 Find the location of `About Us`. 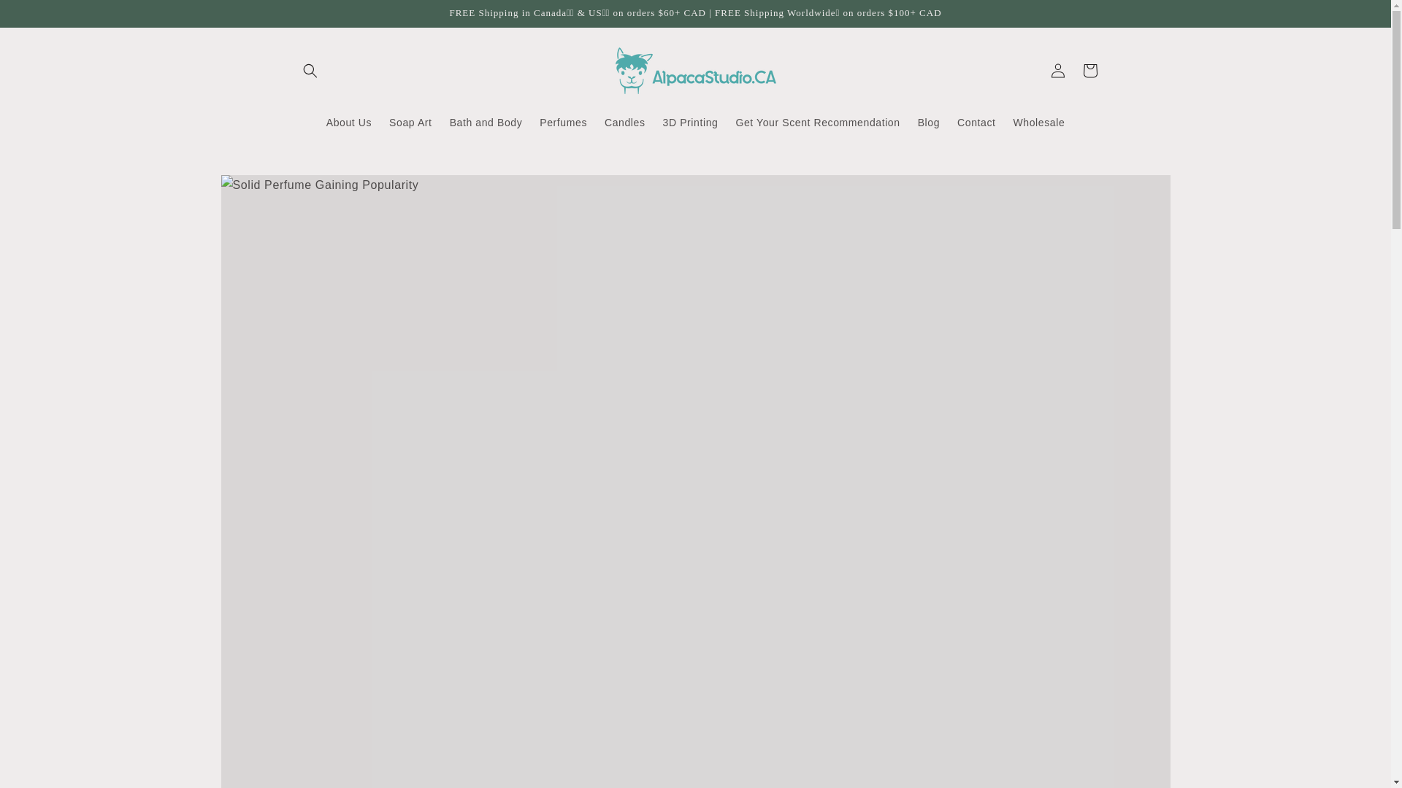

About Us is located at coordinates (349, 123).